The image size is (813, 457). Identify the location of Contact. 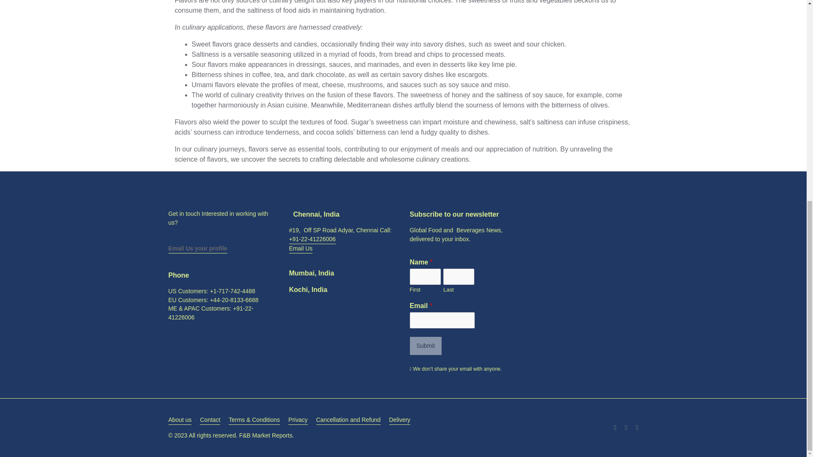
(210, 420).